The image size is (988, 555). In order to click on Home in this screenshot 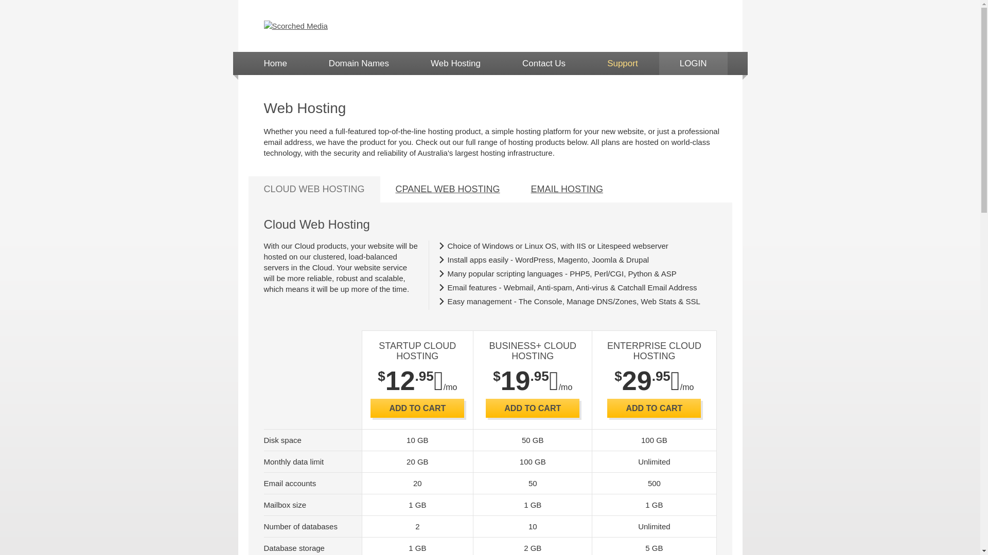, I will do `click(275, 64)`.